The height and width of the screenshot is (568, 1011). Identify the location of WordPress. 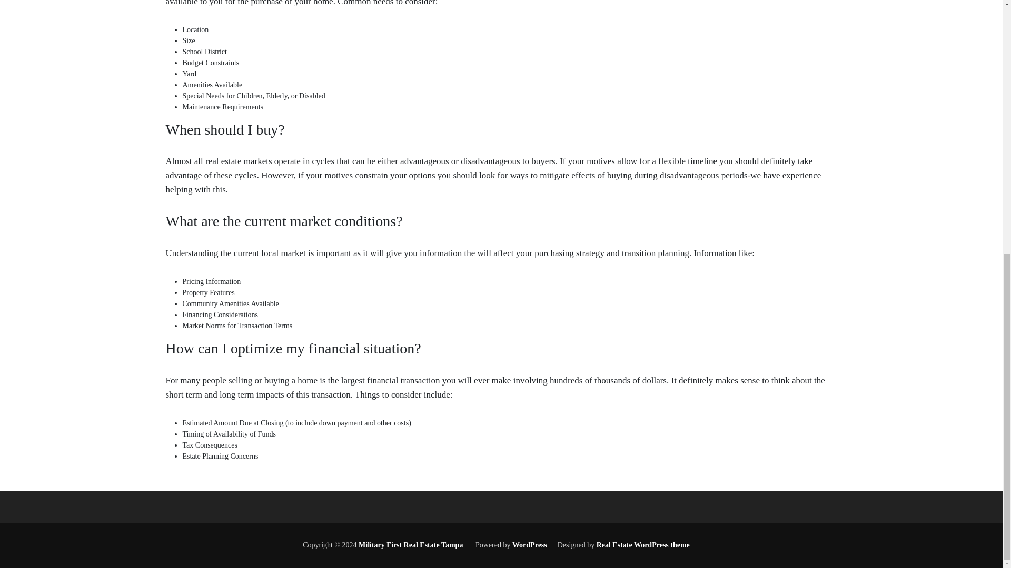
(530, 545).